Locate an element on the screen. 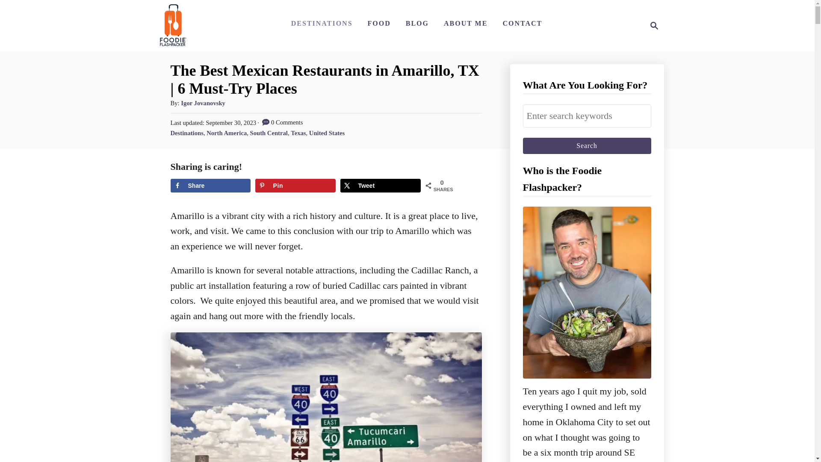  Share on X is located at coordinates (381, 186).